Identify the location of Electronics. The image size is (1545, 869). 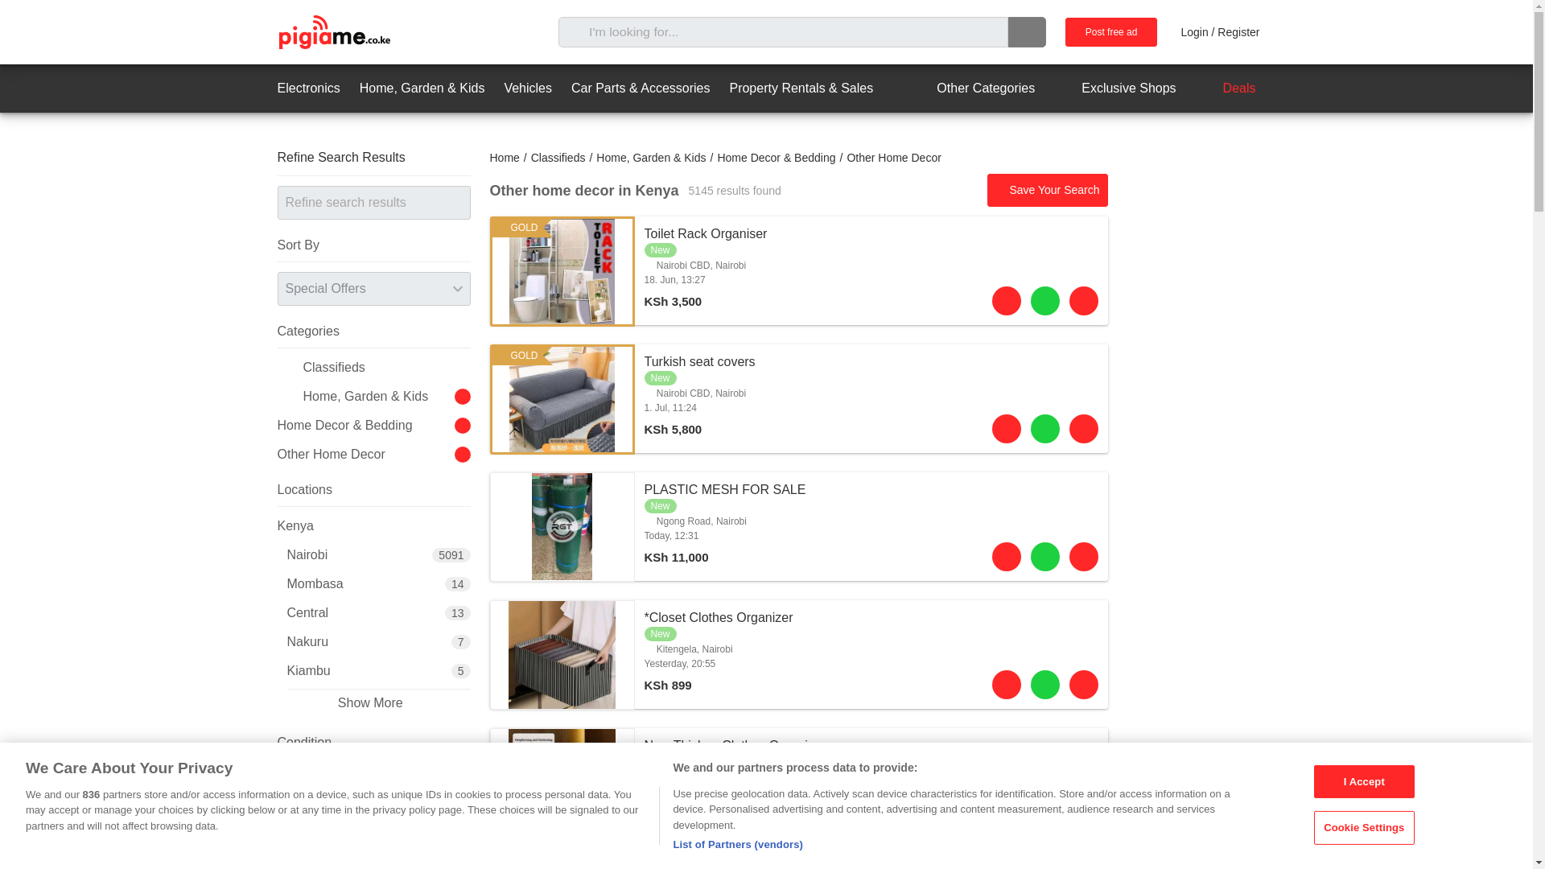
(307, 89).